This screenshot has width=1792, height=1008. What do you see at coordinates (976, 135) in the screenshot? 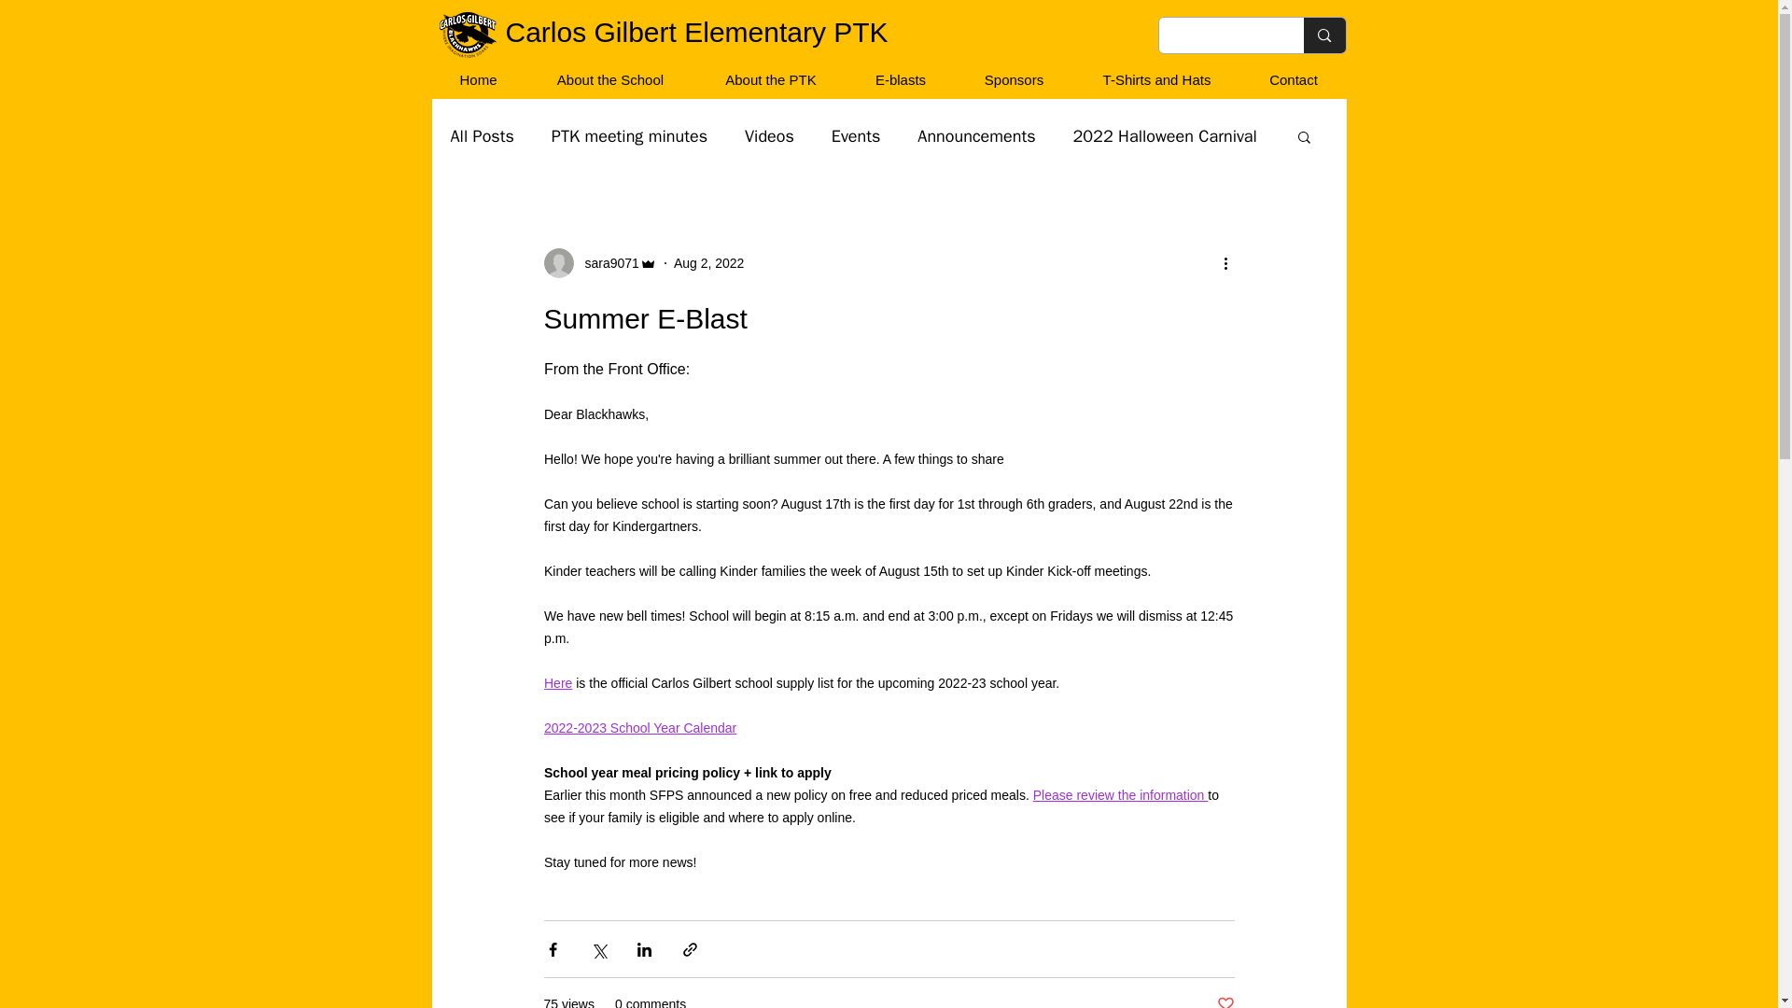
I see `Announcements` at bounding box center [976, 135].